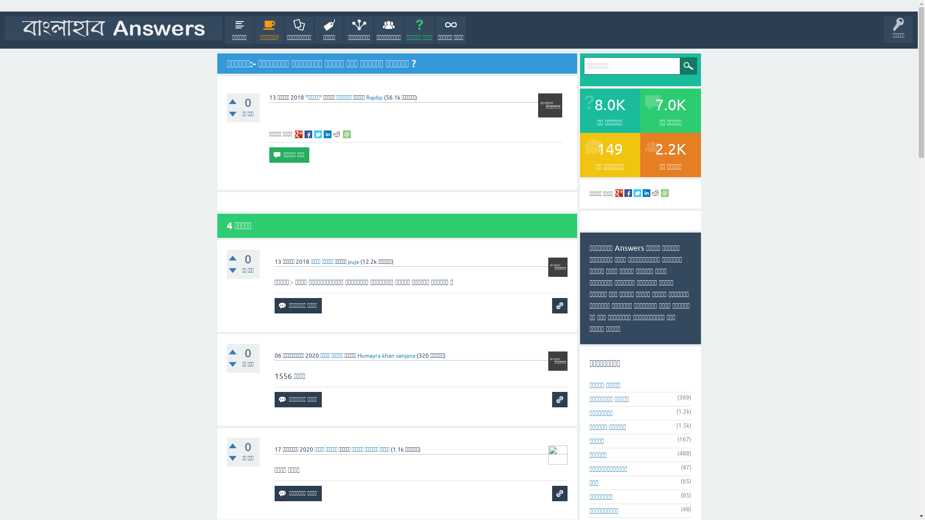 Image resolution: width=925 pixels, height=520 pixels. I want to click on share on fb, so click(628, 193).